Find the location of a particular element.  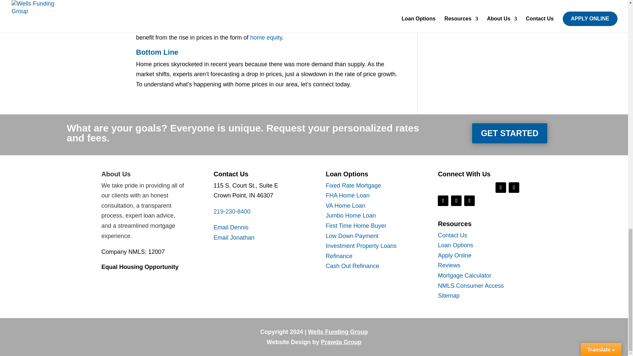

Follow on Facebook is located at coordinates (500, 187).